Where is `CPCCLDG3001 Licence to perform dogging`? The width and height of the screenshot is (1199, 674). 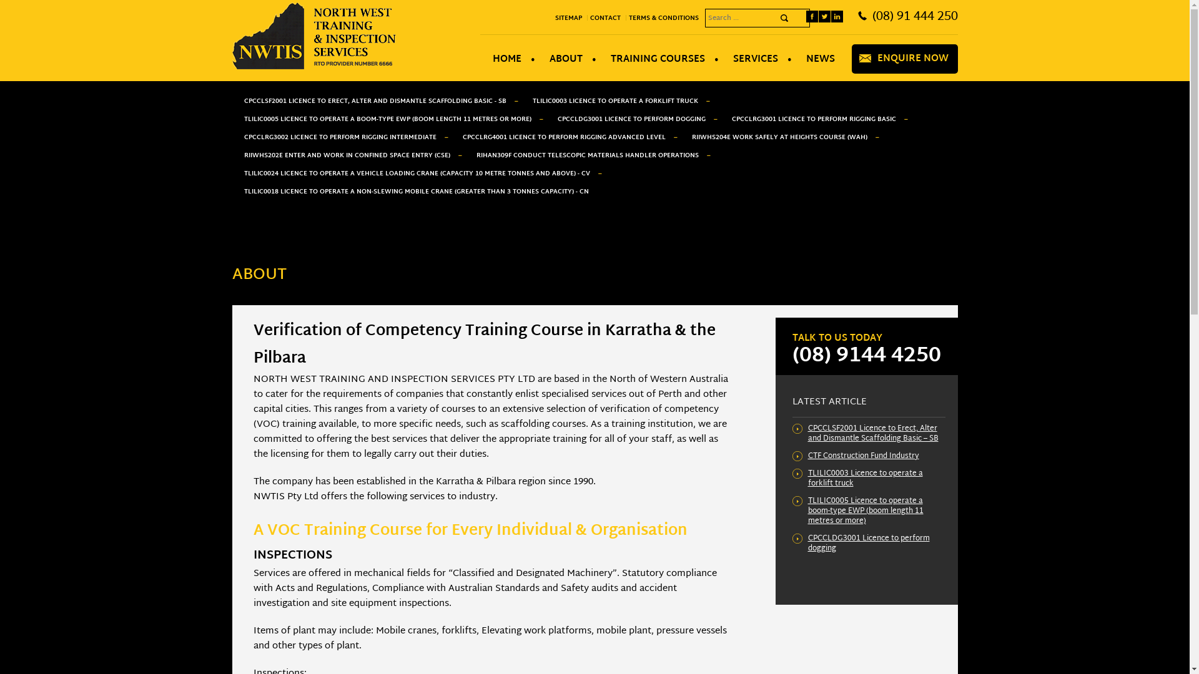
CPCCLDG3001 Licence to perform dogging is located at coordinates (869, 544).